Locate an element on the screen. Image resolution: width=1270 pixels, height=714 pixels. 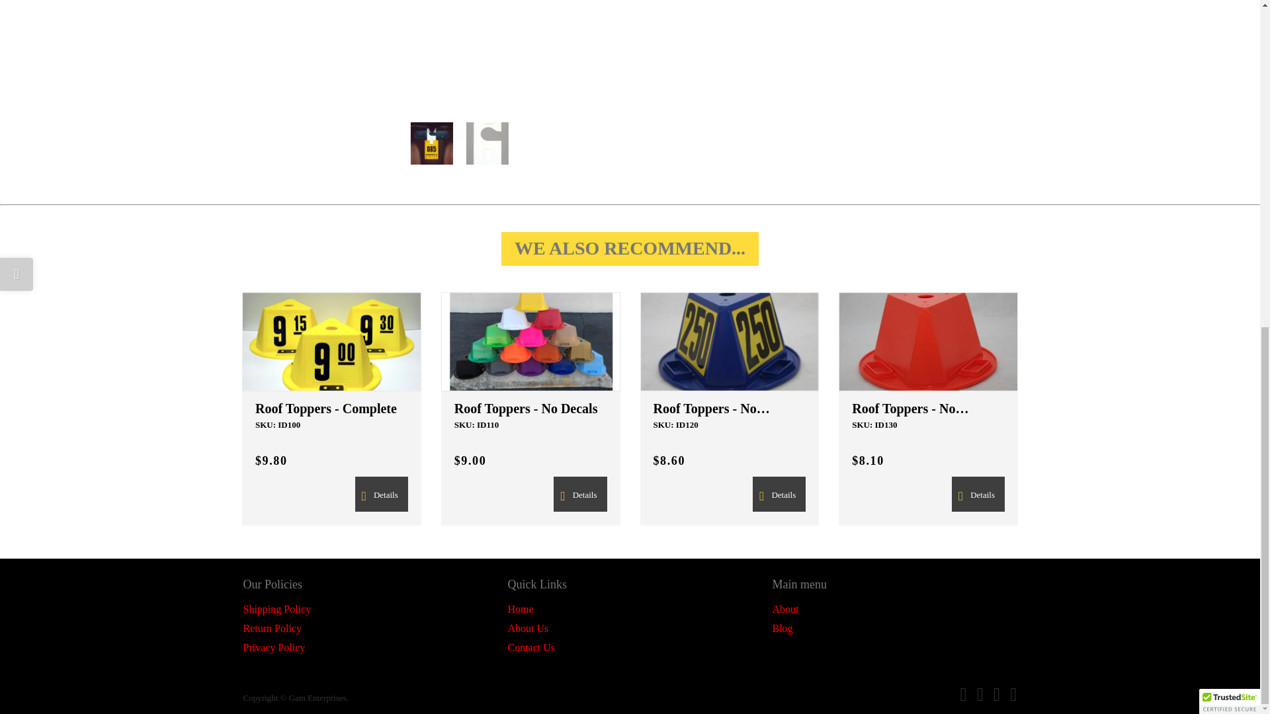
Details is located at coordinates (580, 495).